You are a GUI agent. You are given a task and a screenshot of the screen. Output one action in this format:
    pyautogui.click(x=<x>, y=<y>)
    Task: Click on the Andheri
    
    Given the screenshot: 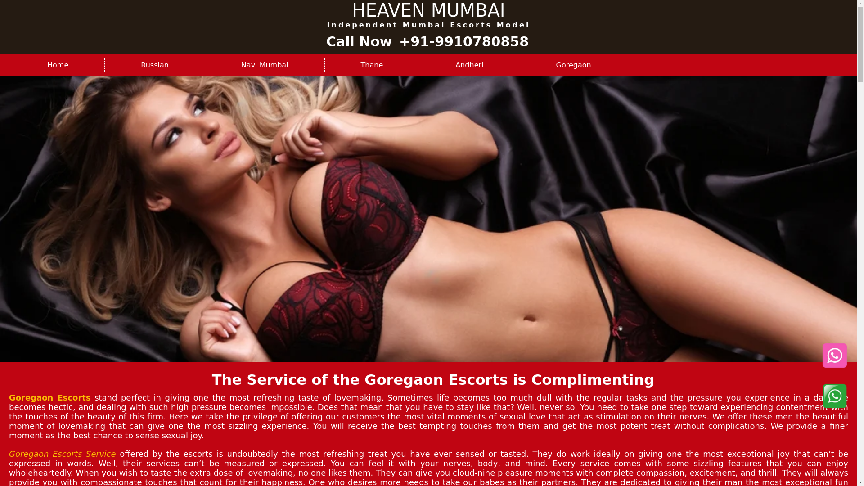 What is the action you would take?
    pyautogui.click(x=469, y=65)
    